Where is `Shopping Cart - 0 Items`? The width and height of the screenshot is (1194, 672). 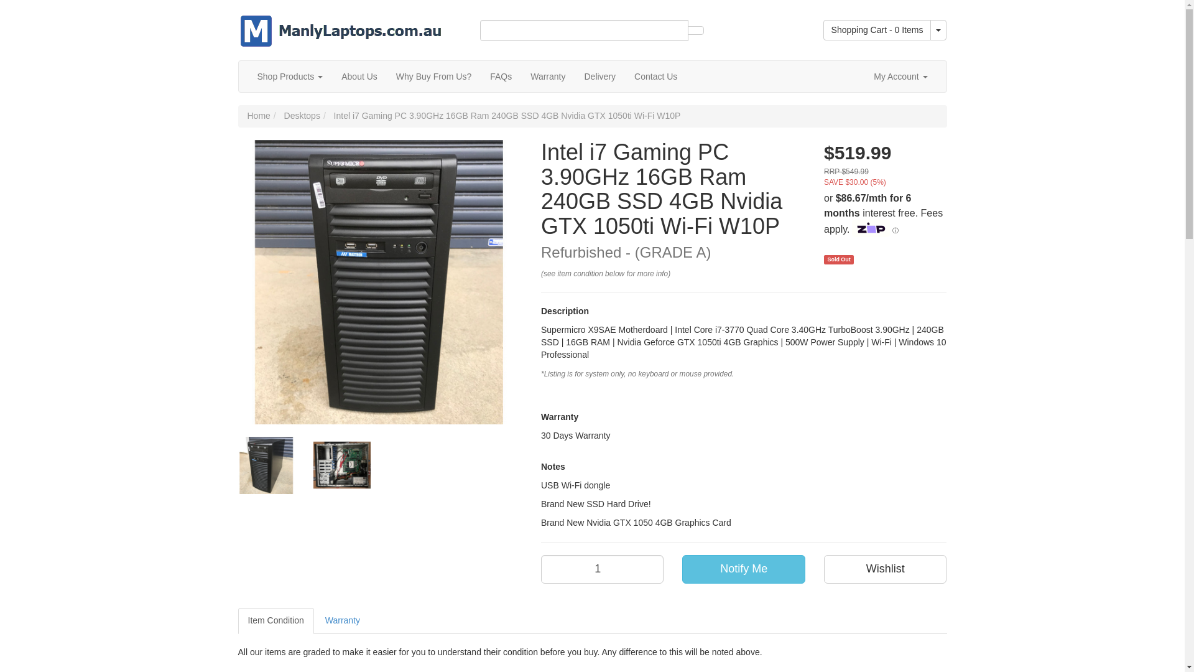 Shopping Cart - 0 Items is located at coordinates (877, 30).